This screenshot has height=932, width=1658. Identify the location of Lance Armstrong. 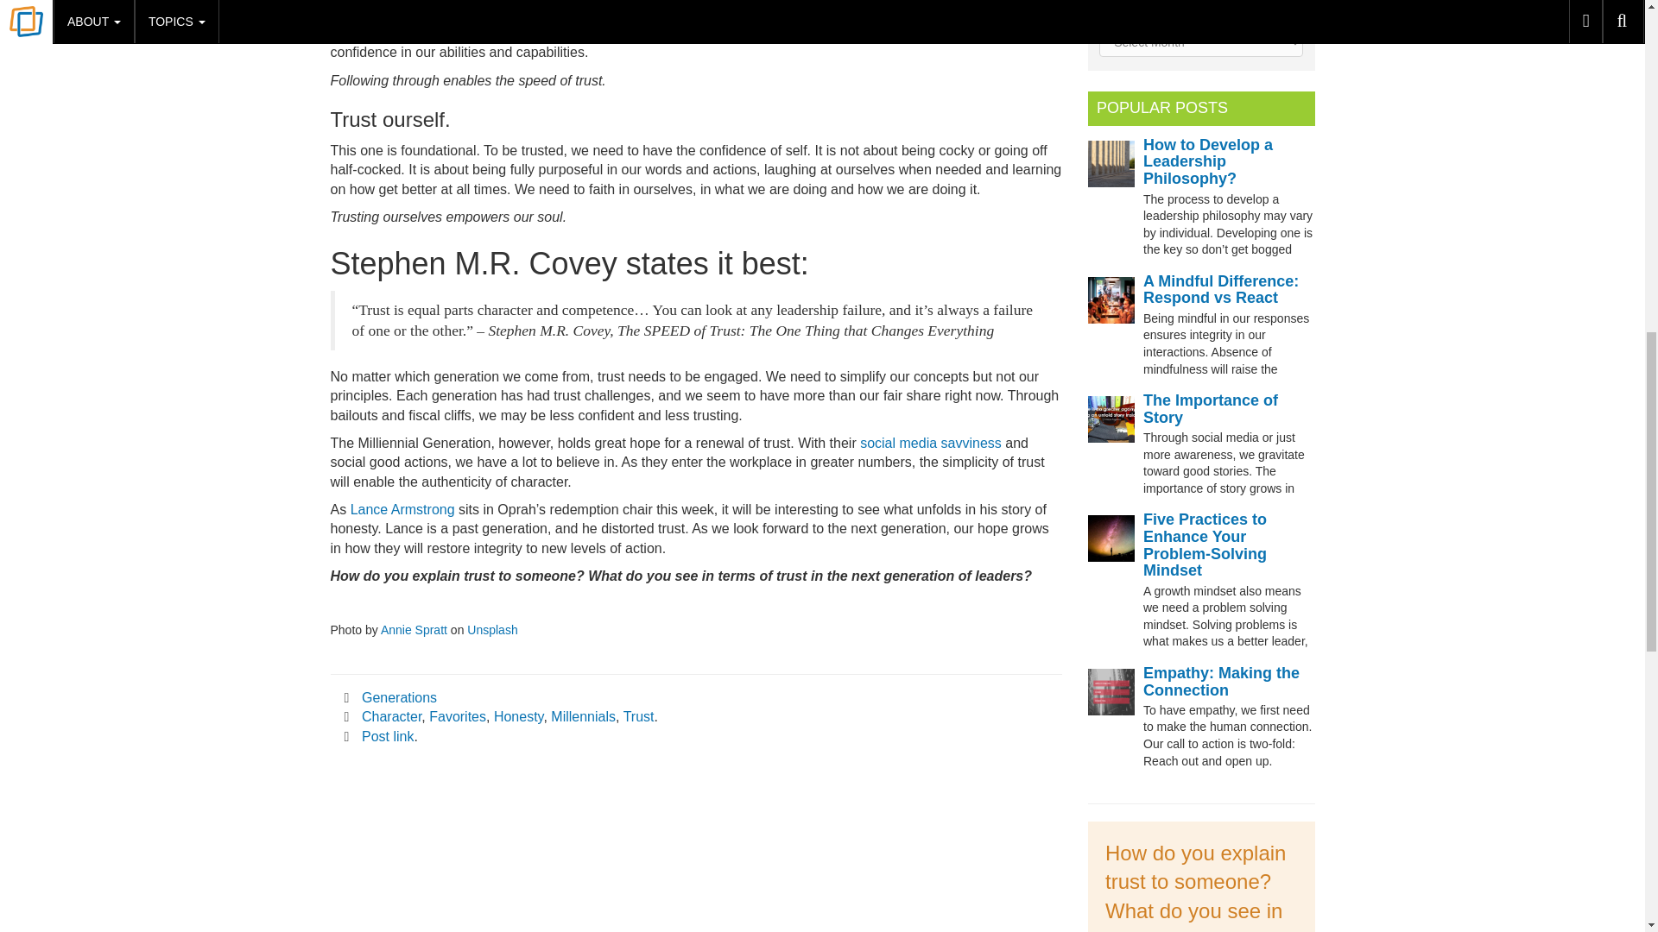
(402, 509).